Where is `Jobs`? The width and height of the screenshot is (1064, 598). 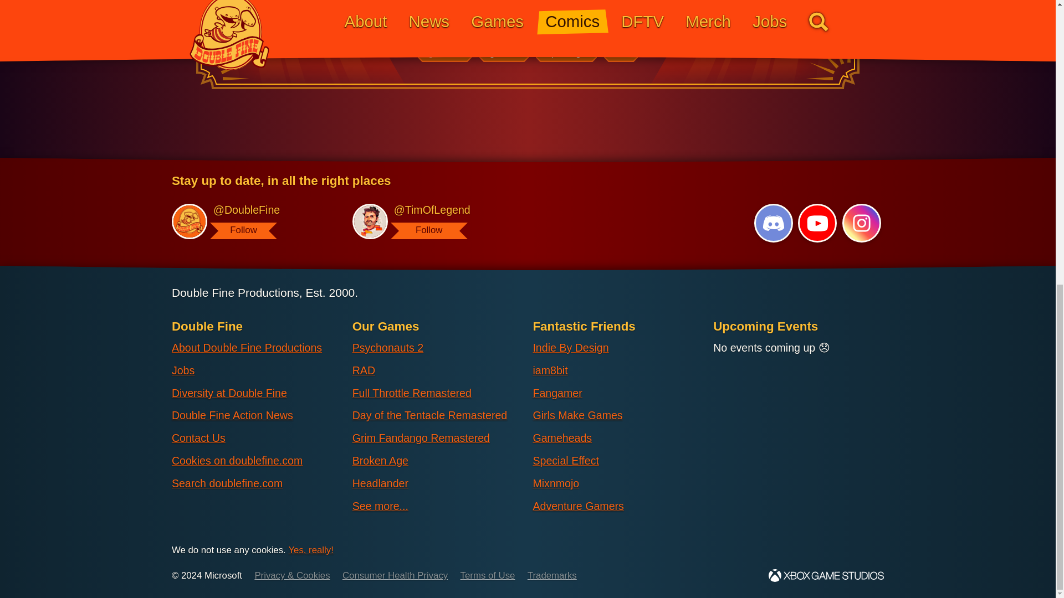 Jobs is located at coordinates (183, 370).